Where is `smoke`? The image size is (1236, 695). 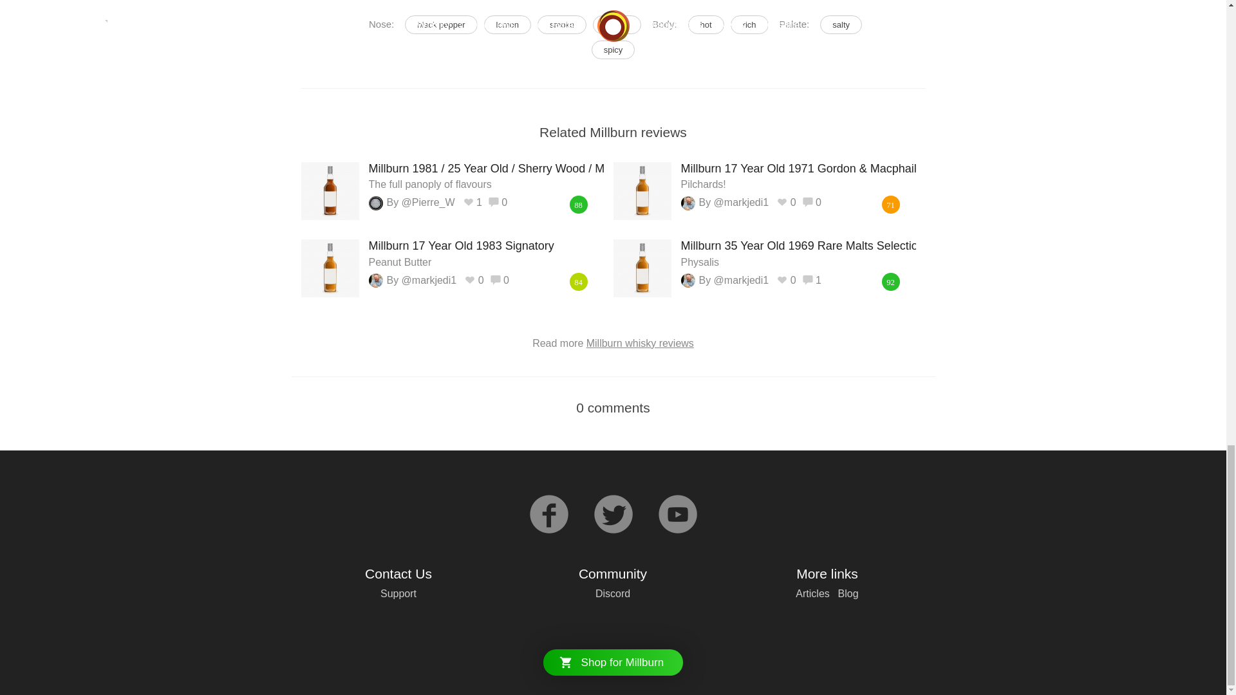
smoke is located at coordinates (485, 253).